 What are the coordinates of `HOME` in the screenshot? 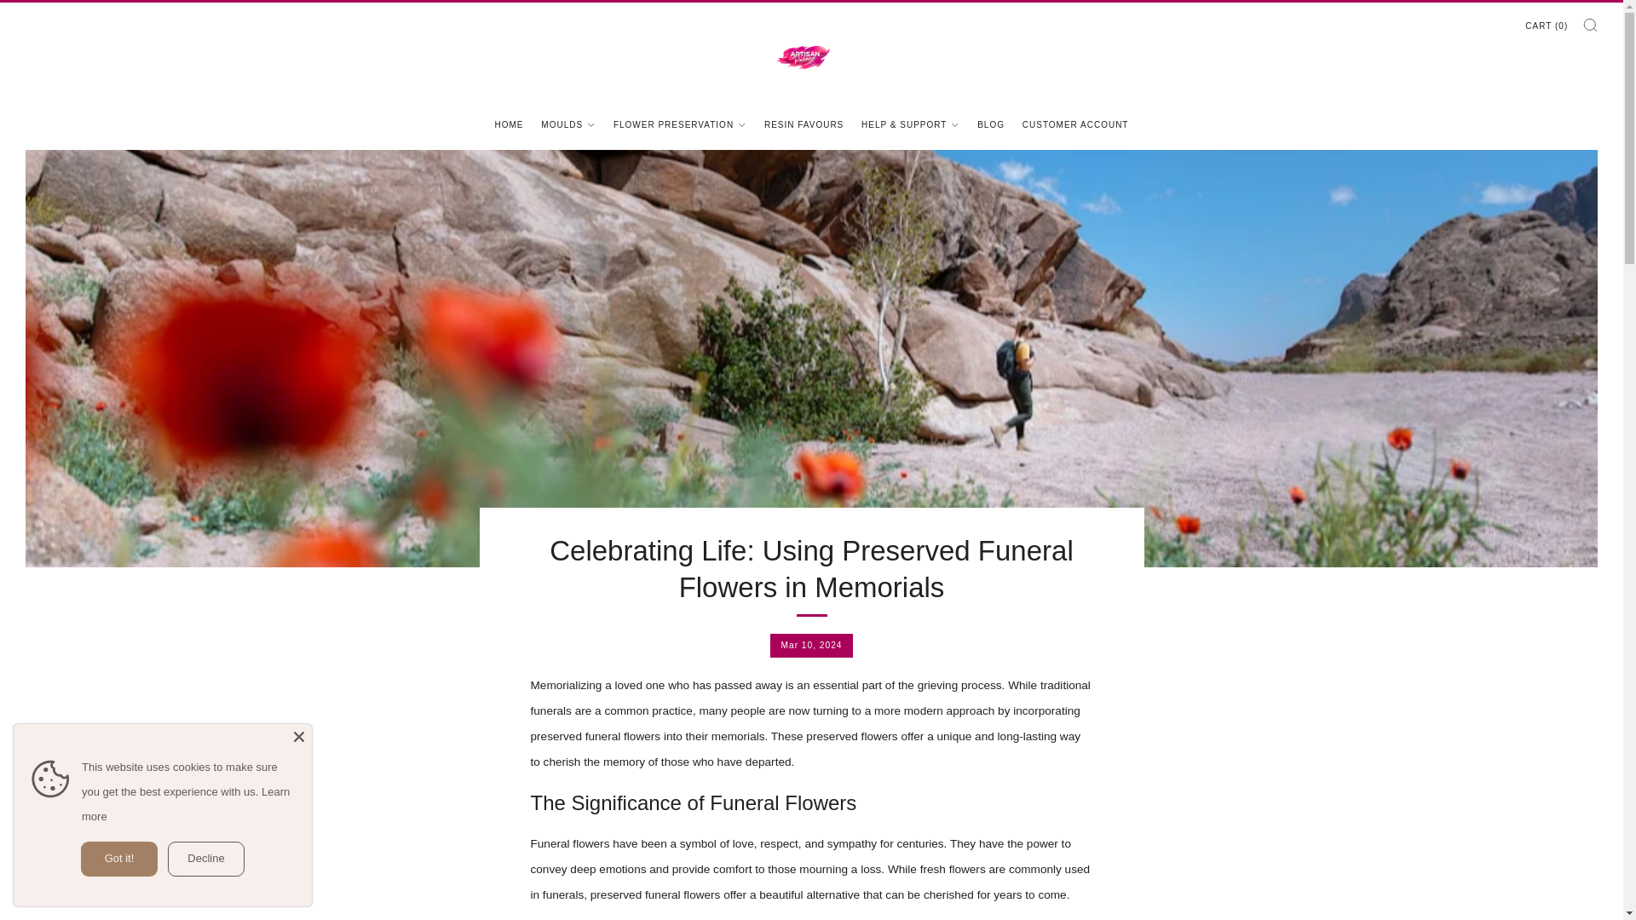 It's located at (510, 124).